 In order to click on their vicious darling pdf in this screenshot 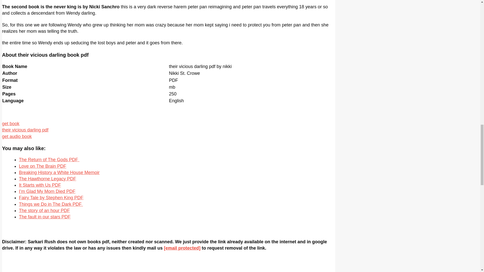, I will do `click(25, 130)`.